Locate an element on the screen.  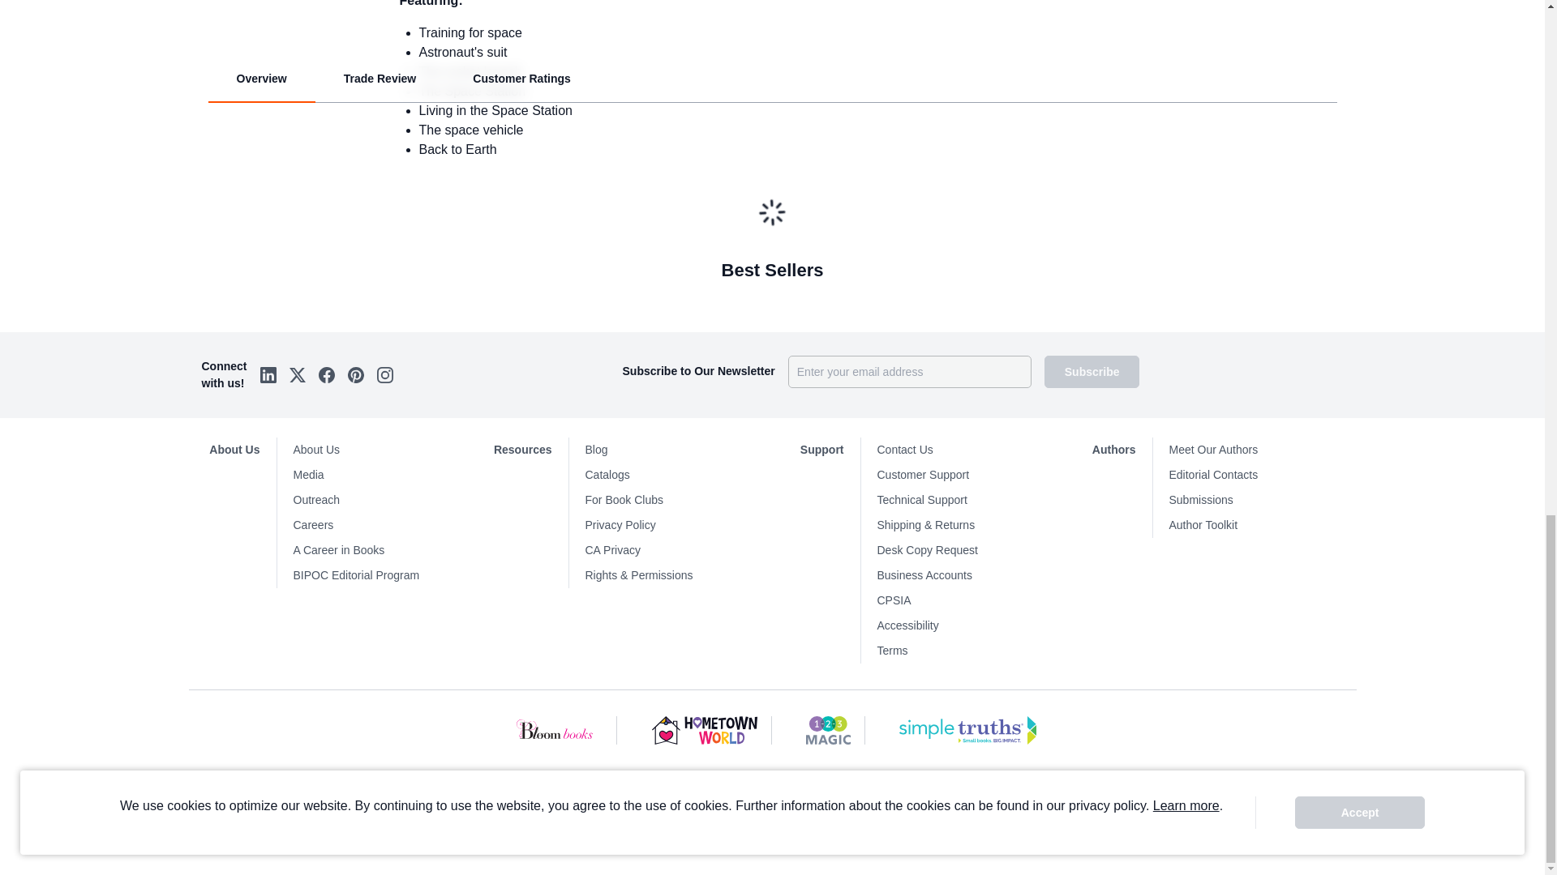
Bloom Book is located at coordinates (556, 731).